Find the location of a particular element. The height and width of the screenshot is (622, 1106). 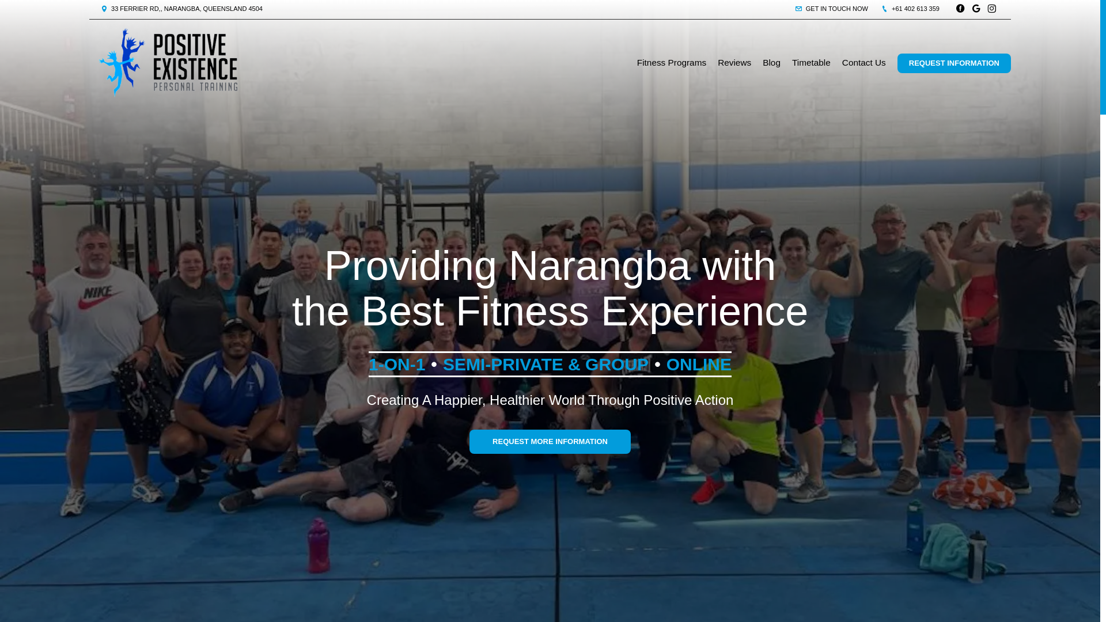

REQUEST MORE INFORMATION is located at coordinates (550, 442).